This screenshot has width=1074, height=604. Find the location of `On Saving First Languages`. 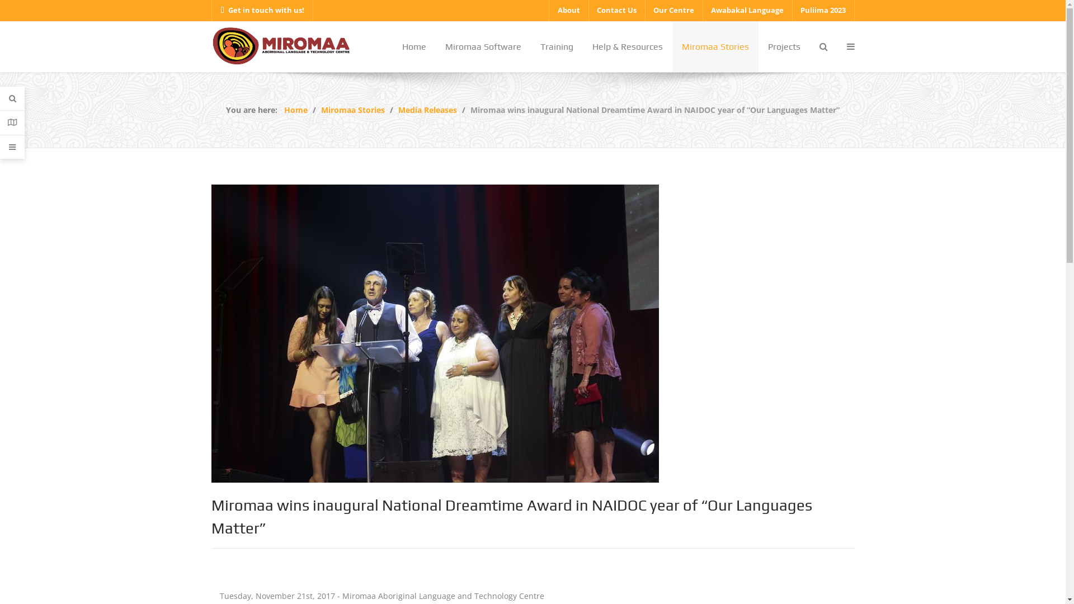

On Saving First Languages is located at coordinates (433, 400).